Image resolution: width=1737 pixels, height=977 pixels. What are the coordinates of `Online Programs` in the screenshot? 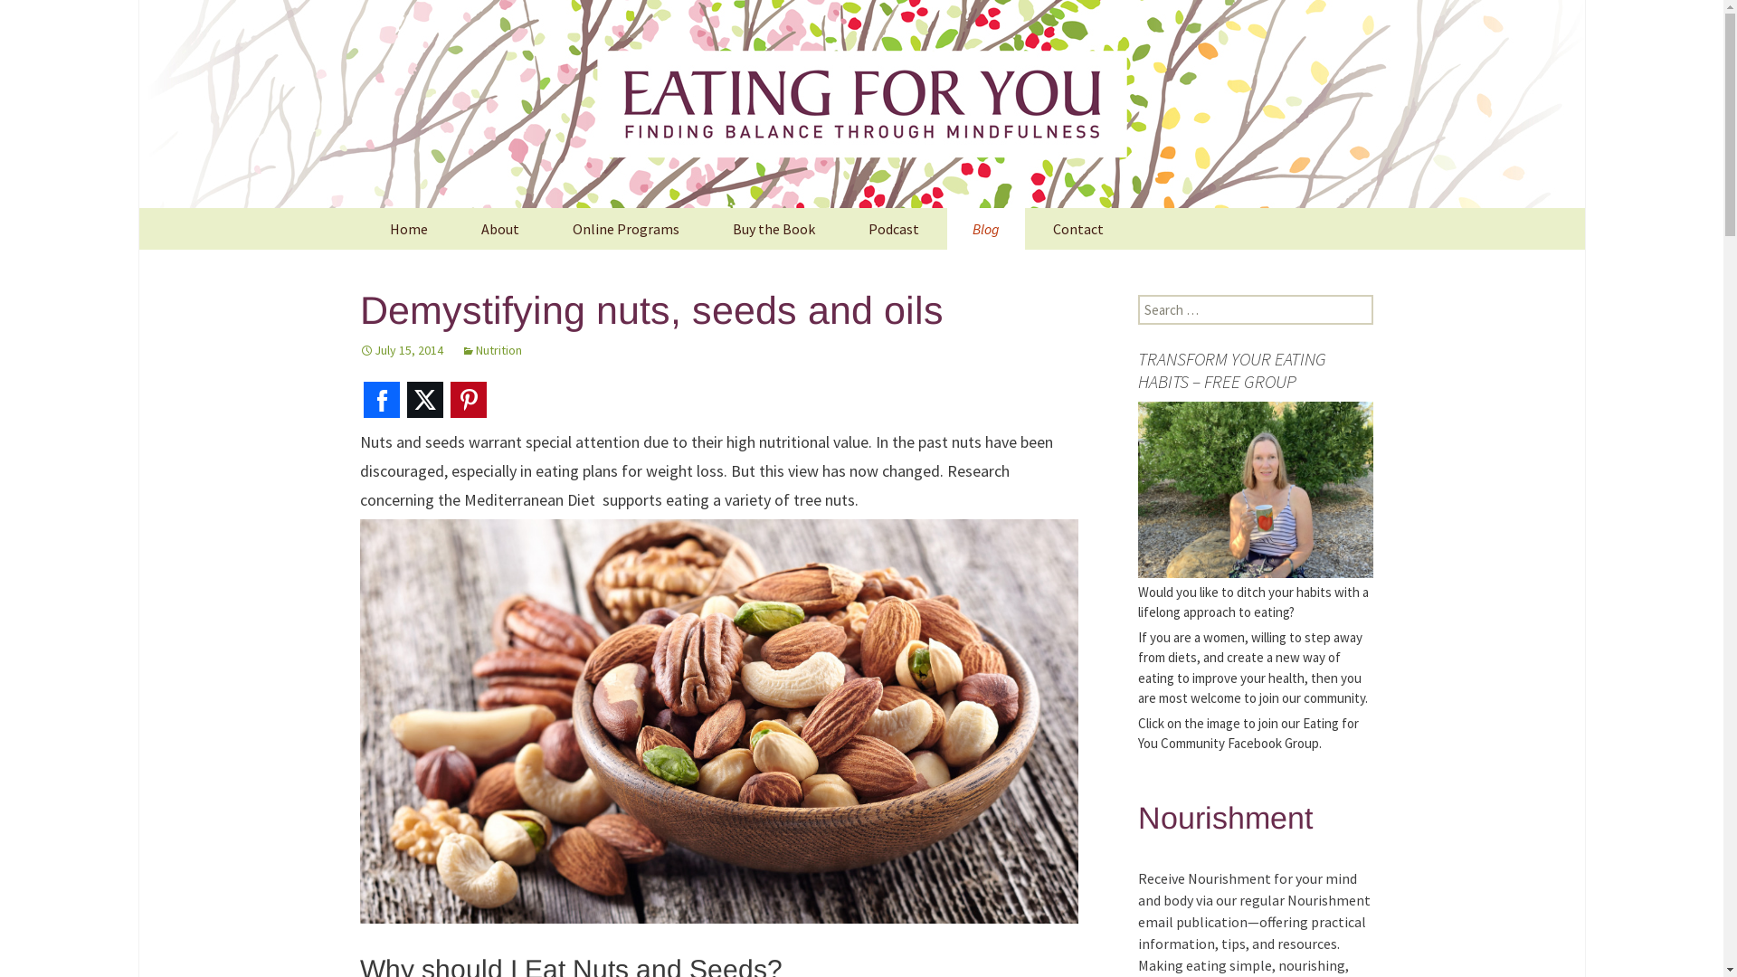 It's located at (625, 229).